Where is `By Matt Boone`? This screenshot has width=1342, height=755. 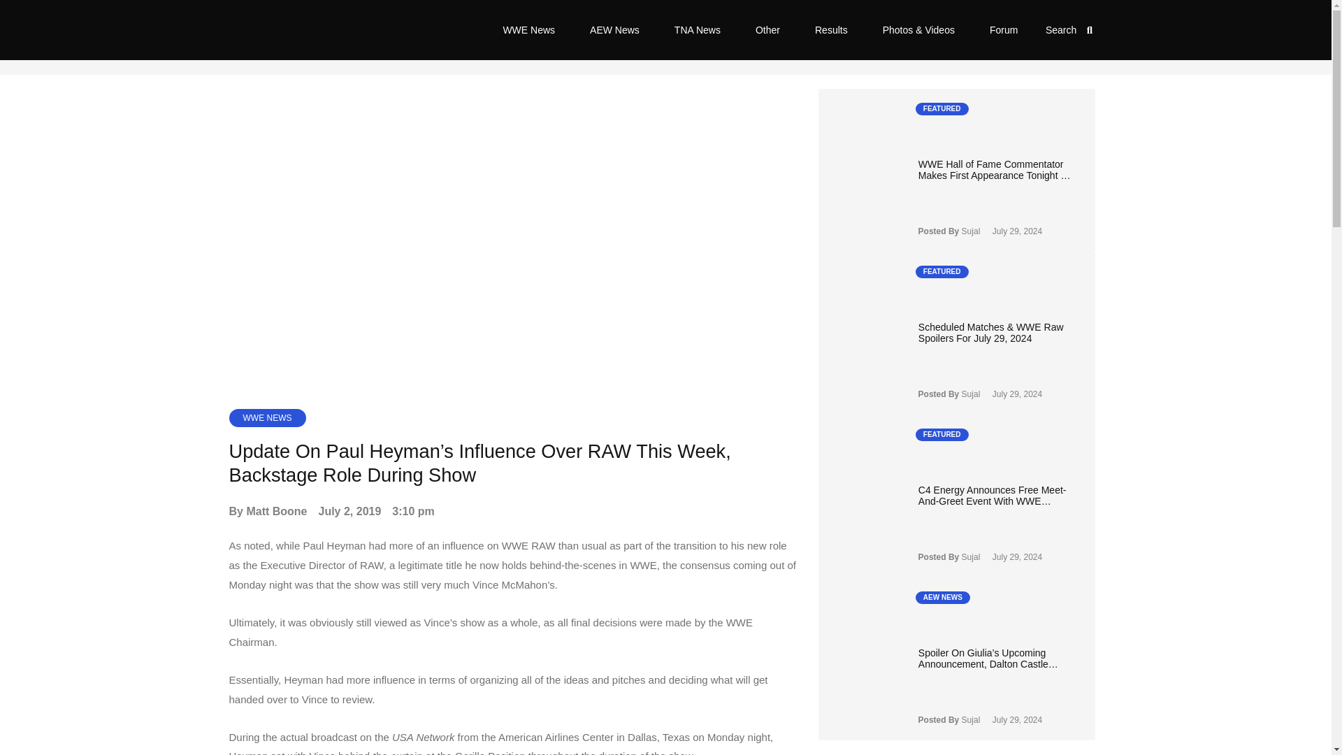 By Matt Boone is located at coordinates (268, 512).